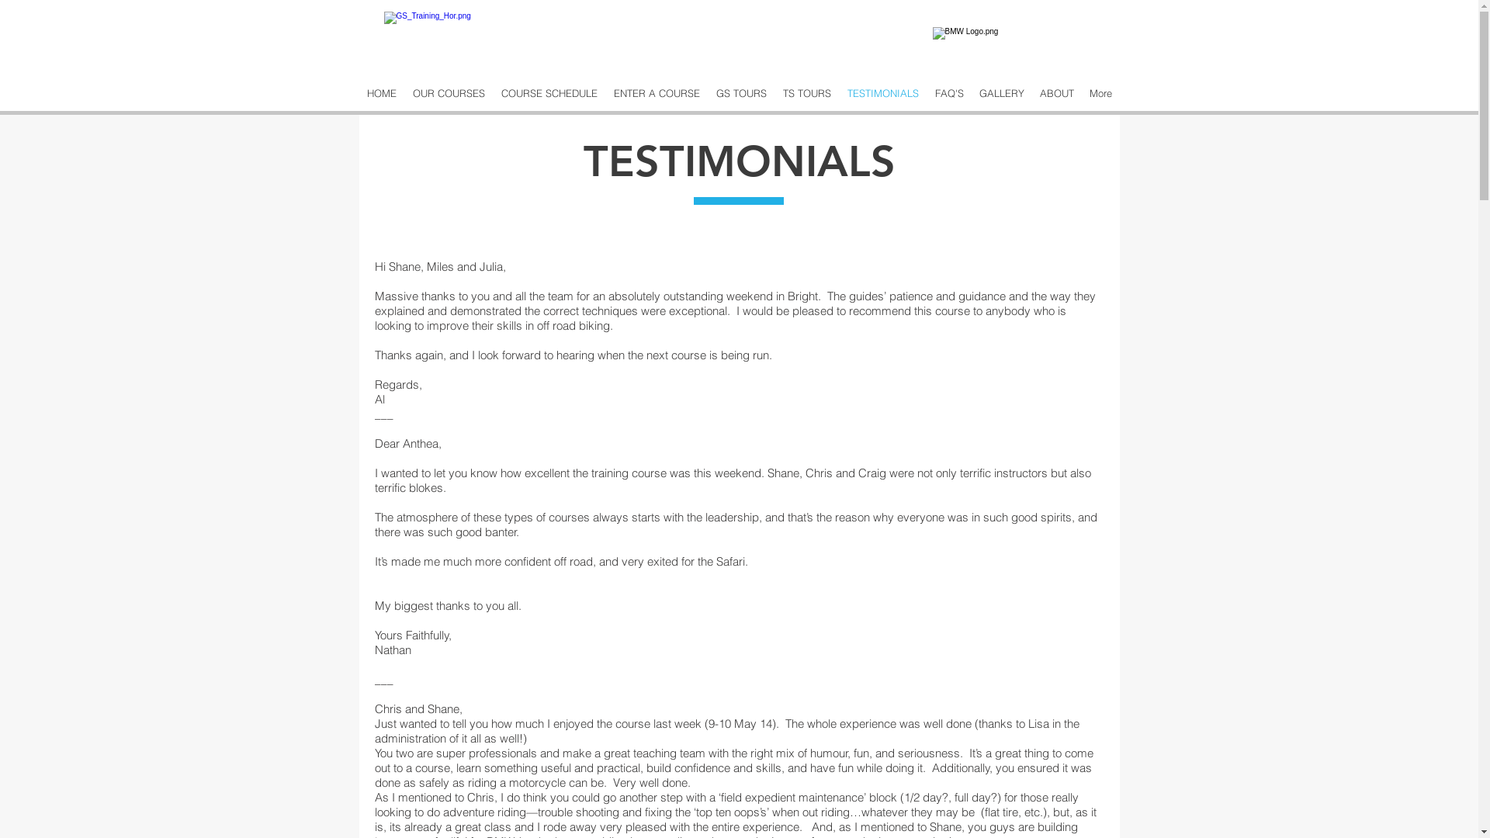 This screenshot has height=838, width=1490. Describe the element at coordinates (657, 93) in the screenshot. I see `ENTER A COURSE` at that location.